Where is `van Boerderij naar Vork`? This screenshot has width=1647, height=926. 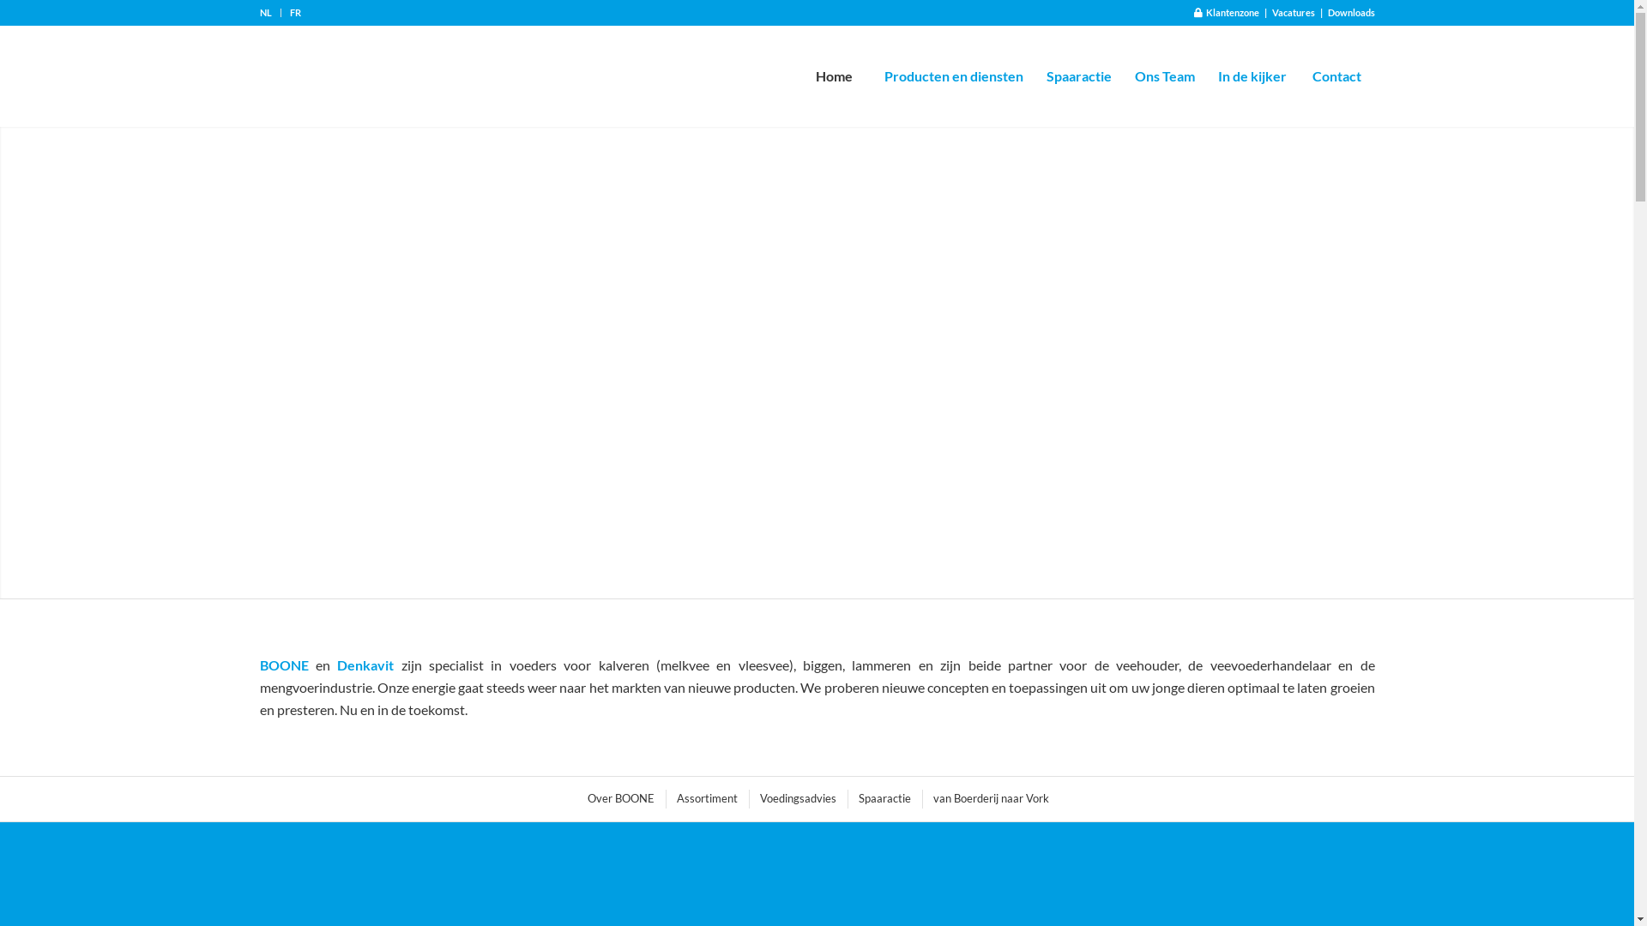 van Boerderij naar Vork is located at coordinates (989, 799).